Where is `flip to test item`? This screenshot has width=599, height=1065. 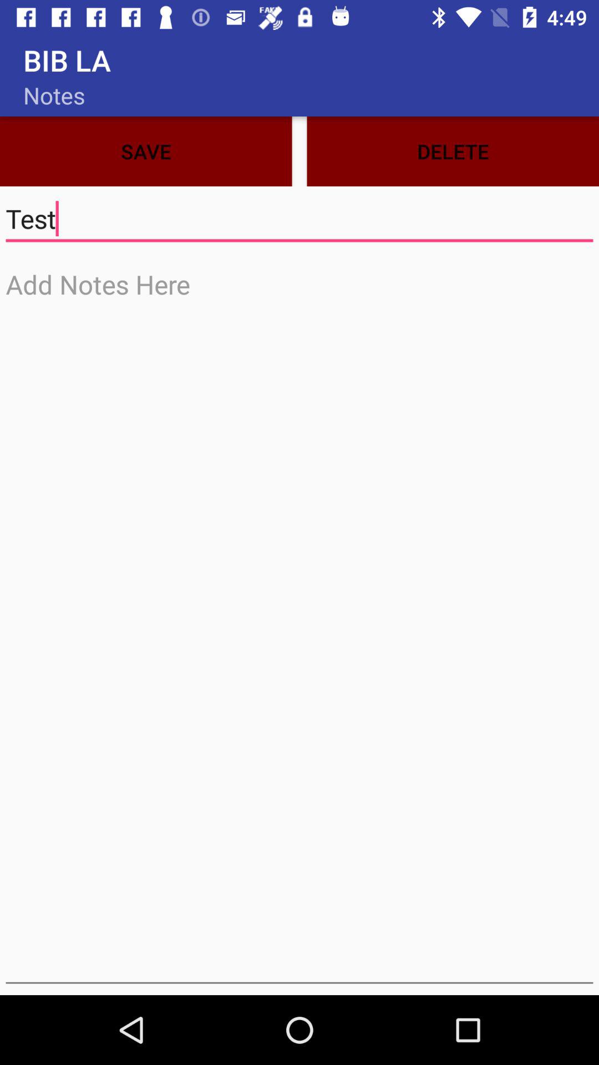 flip to test item is located at coordinates (299, 219).